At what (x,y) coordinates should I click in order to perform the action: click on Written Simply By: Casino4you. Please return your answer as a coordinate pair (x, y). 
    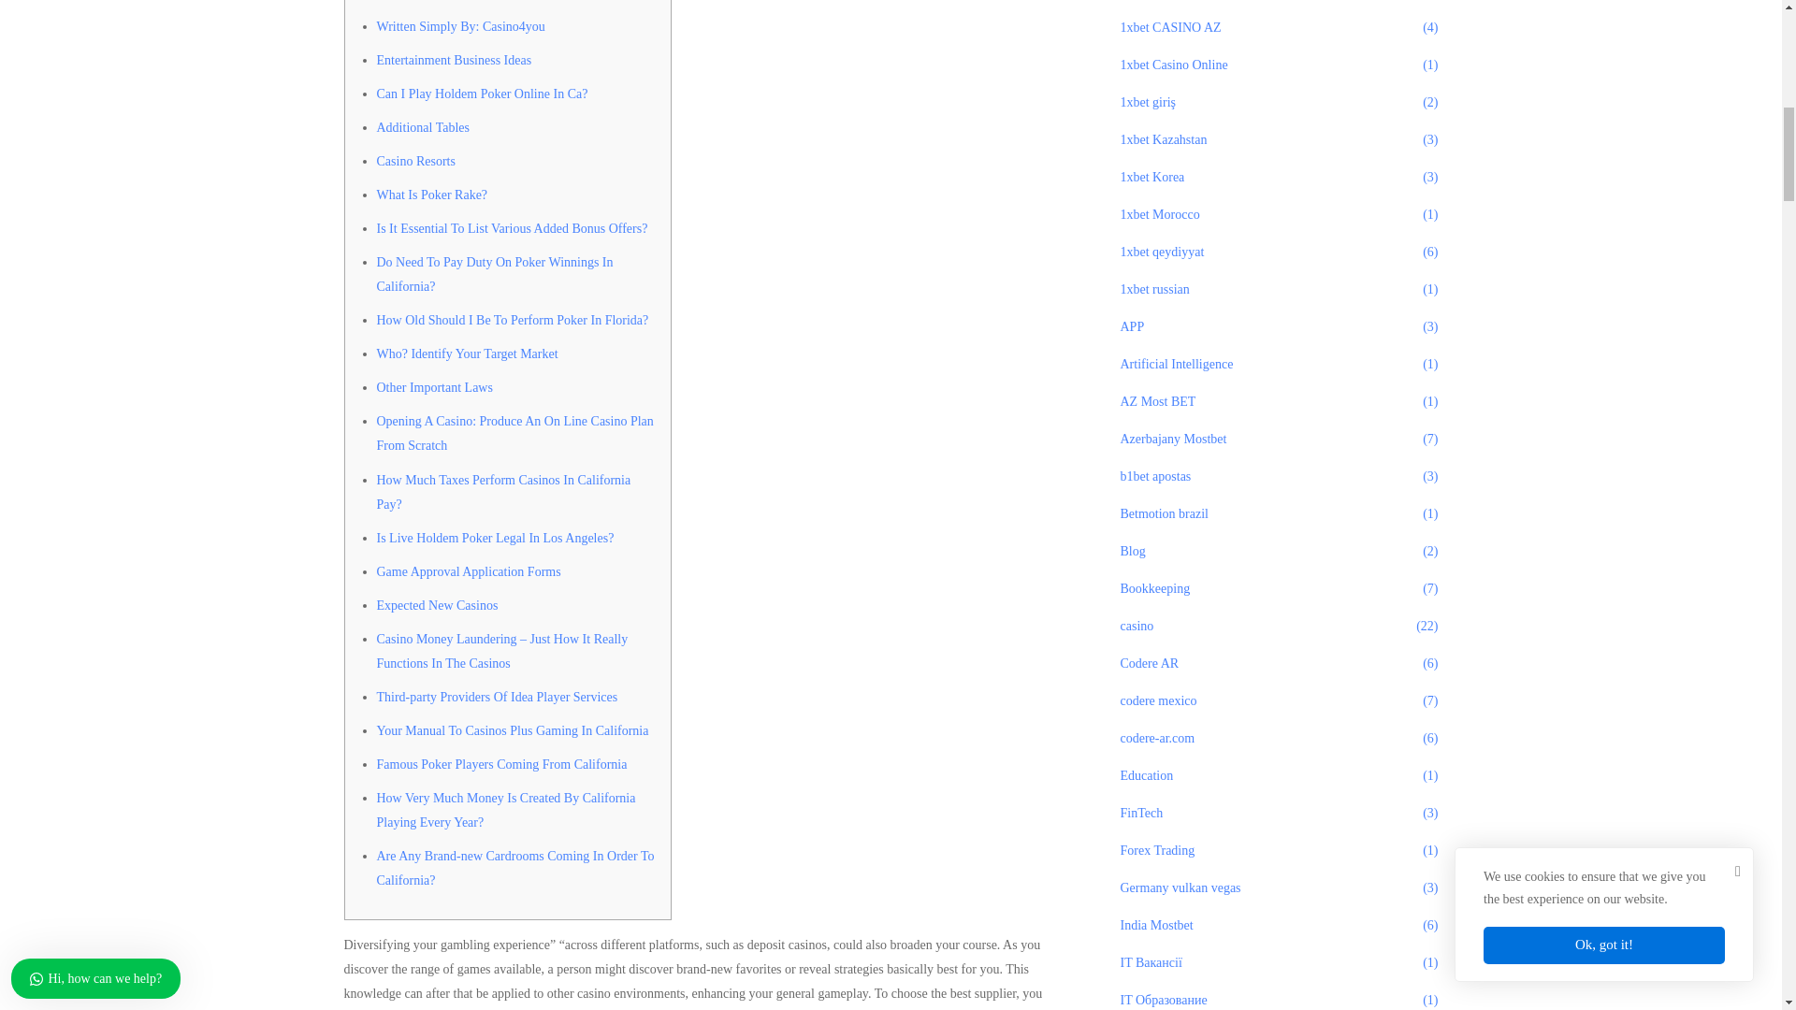
    Looking at the image, I should click on (459, 26).